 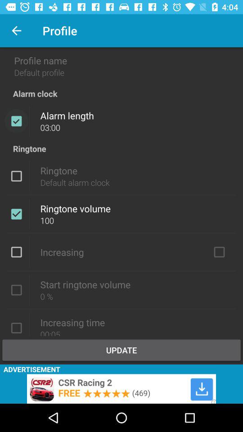 I want to click on tick the box, so click(x=16, y=252).